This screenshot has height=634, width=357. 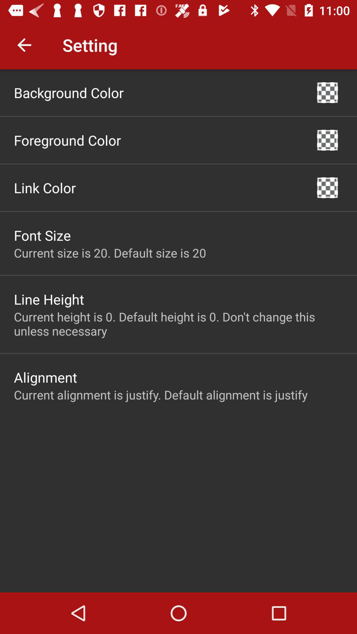 I want to click on click icon below the current size is item, so click(x=49, y=299).